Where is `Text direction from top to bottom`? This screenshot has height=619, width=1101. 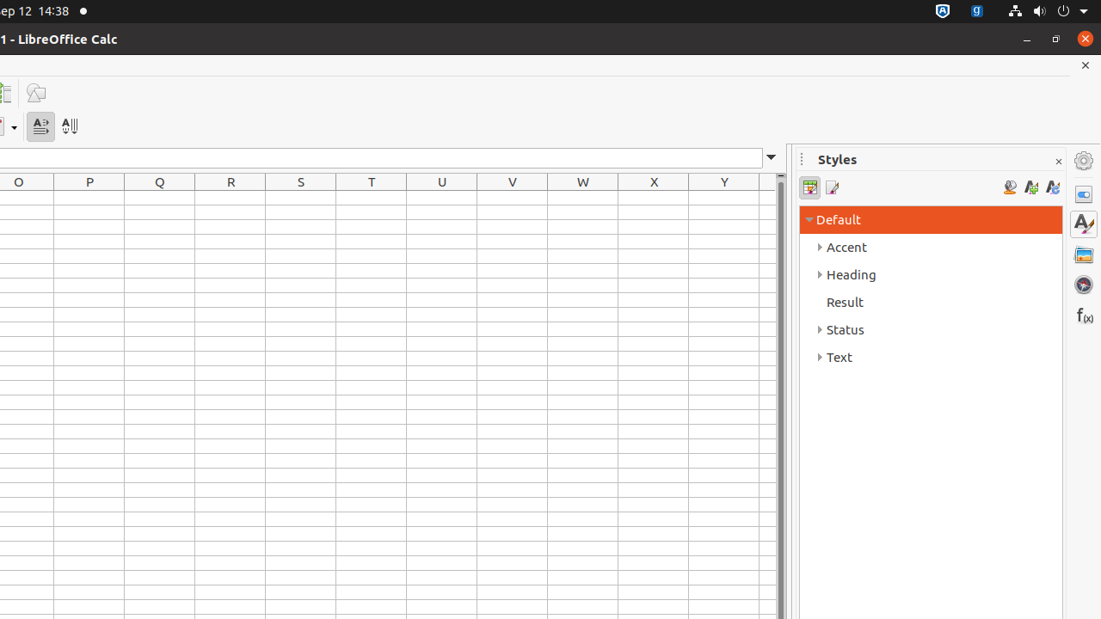
Text direction from top to bottom is located at coordinates (69, 127).